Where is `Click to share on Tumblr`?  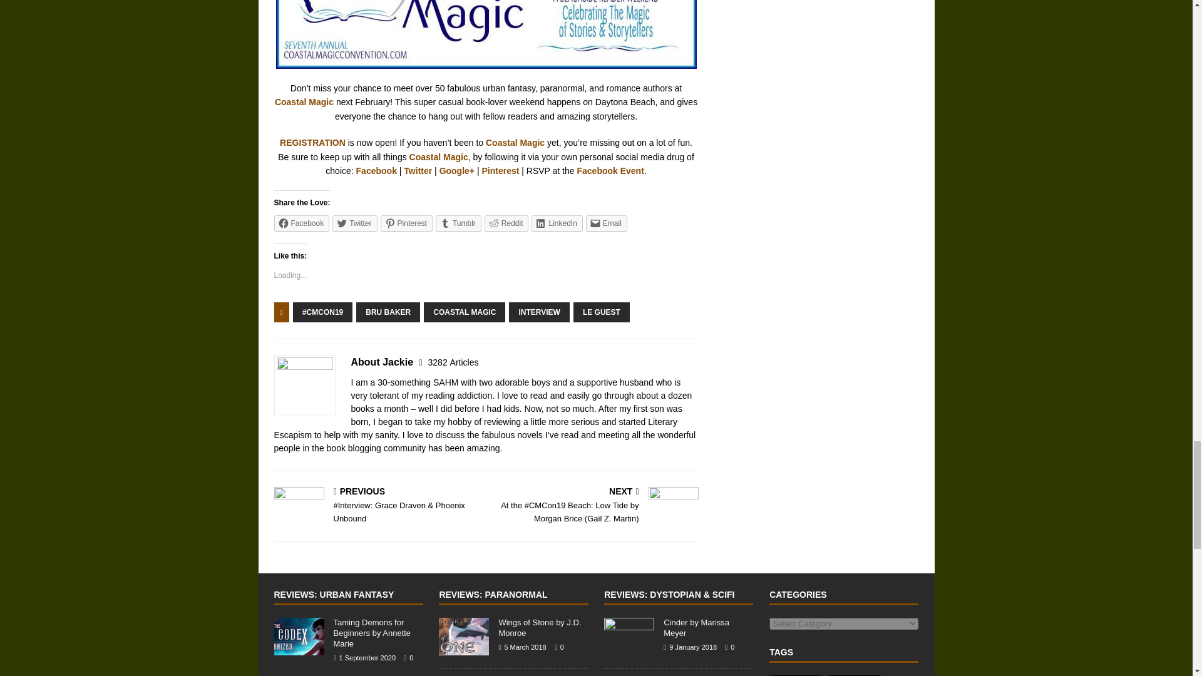 Click to share on Tumblr is located at coordinates (458, 223).